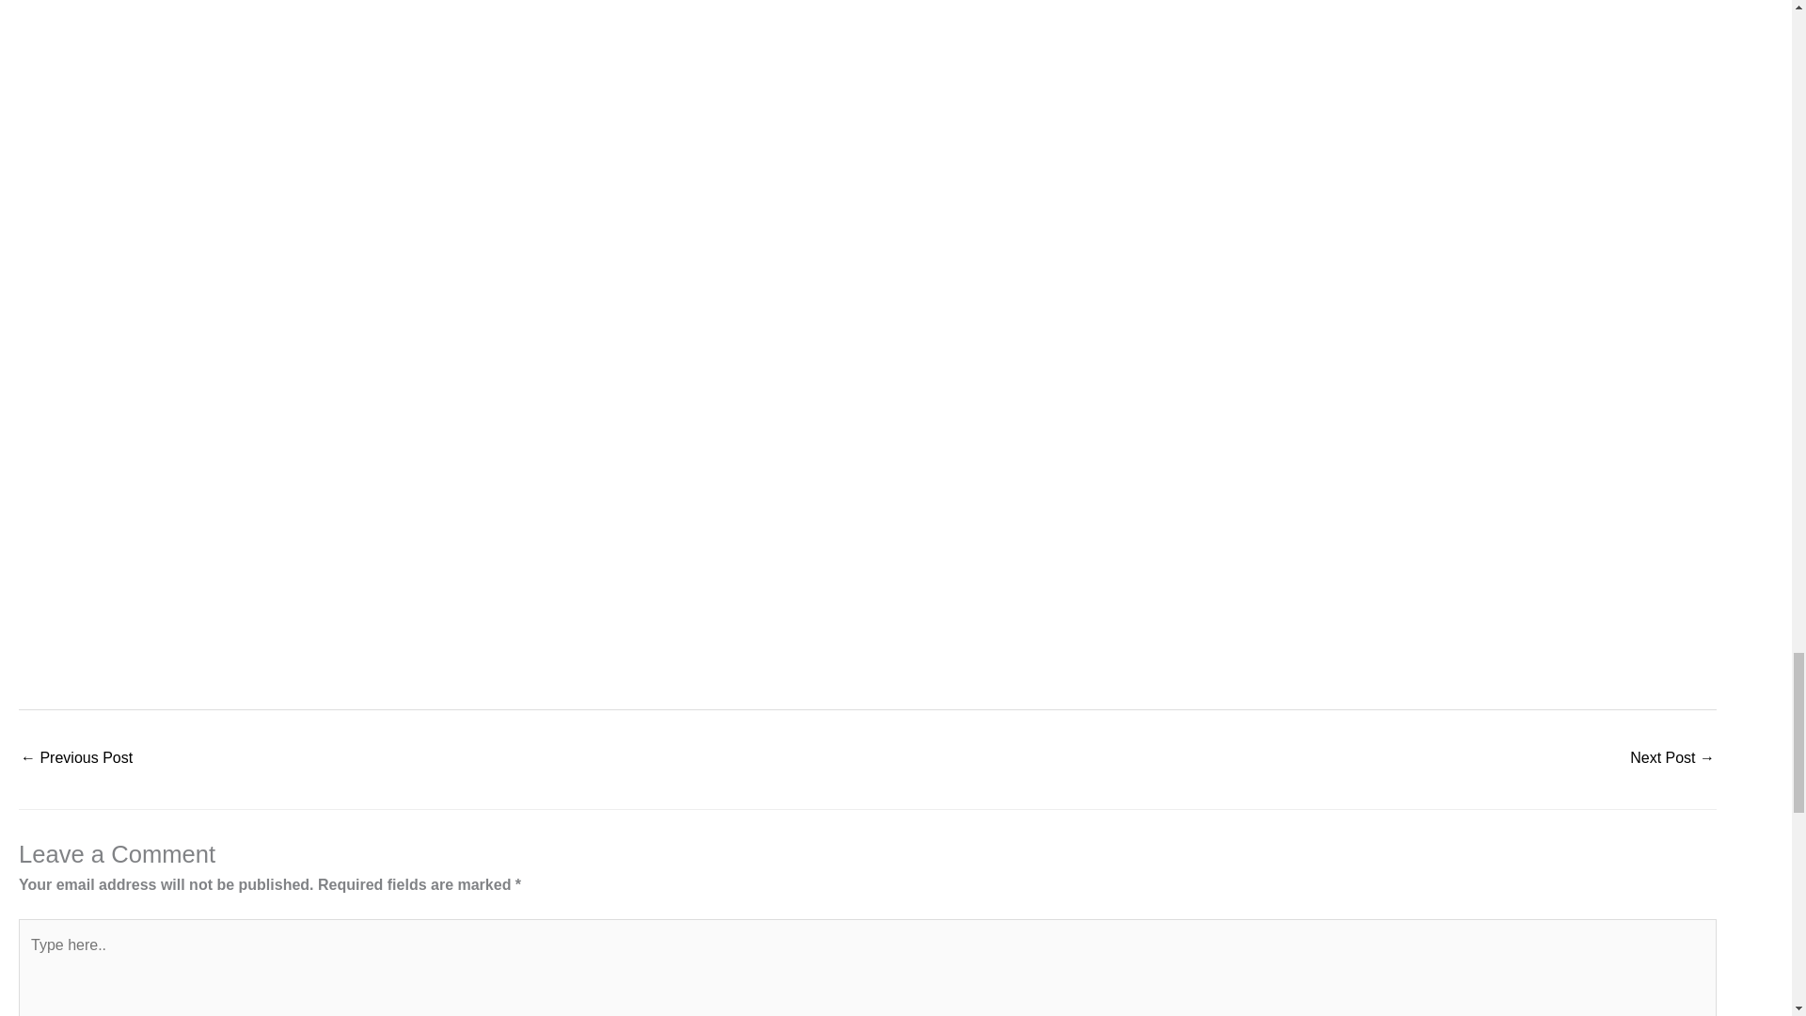  I want to click on Peter the Pumpkin Patch Mouse, so click(1672, 760).